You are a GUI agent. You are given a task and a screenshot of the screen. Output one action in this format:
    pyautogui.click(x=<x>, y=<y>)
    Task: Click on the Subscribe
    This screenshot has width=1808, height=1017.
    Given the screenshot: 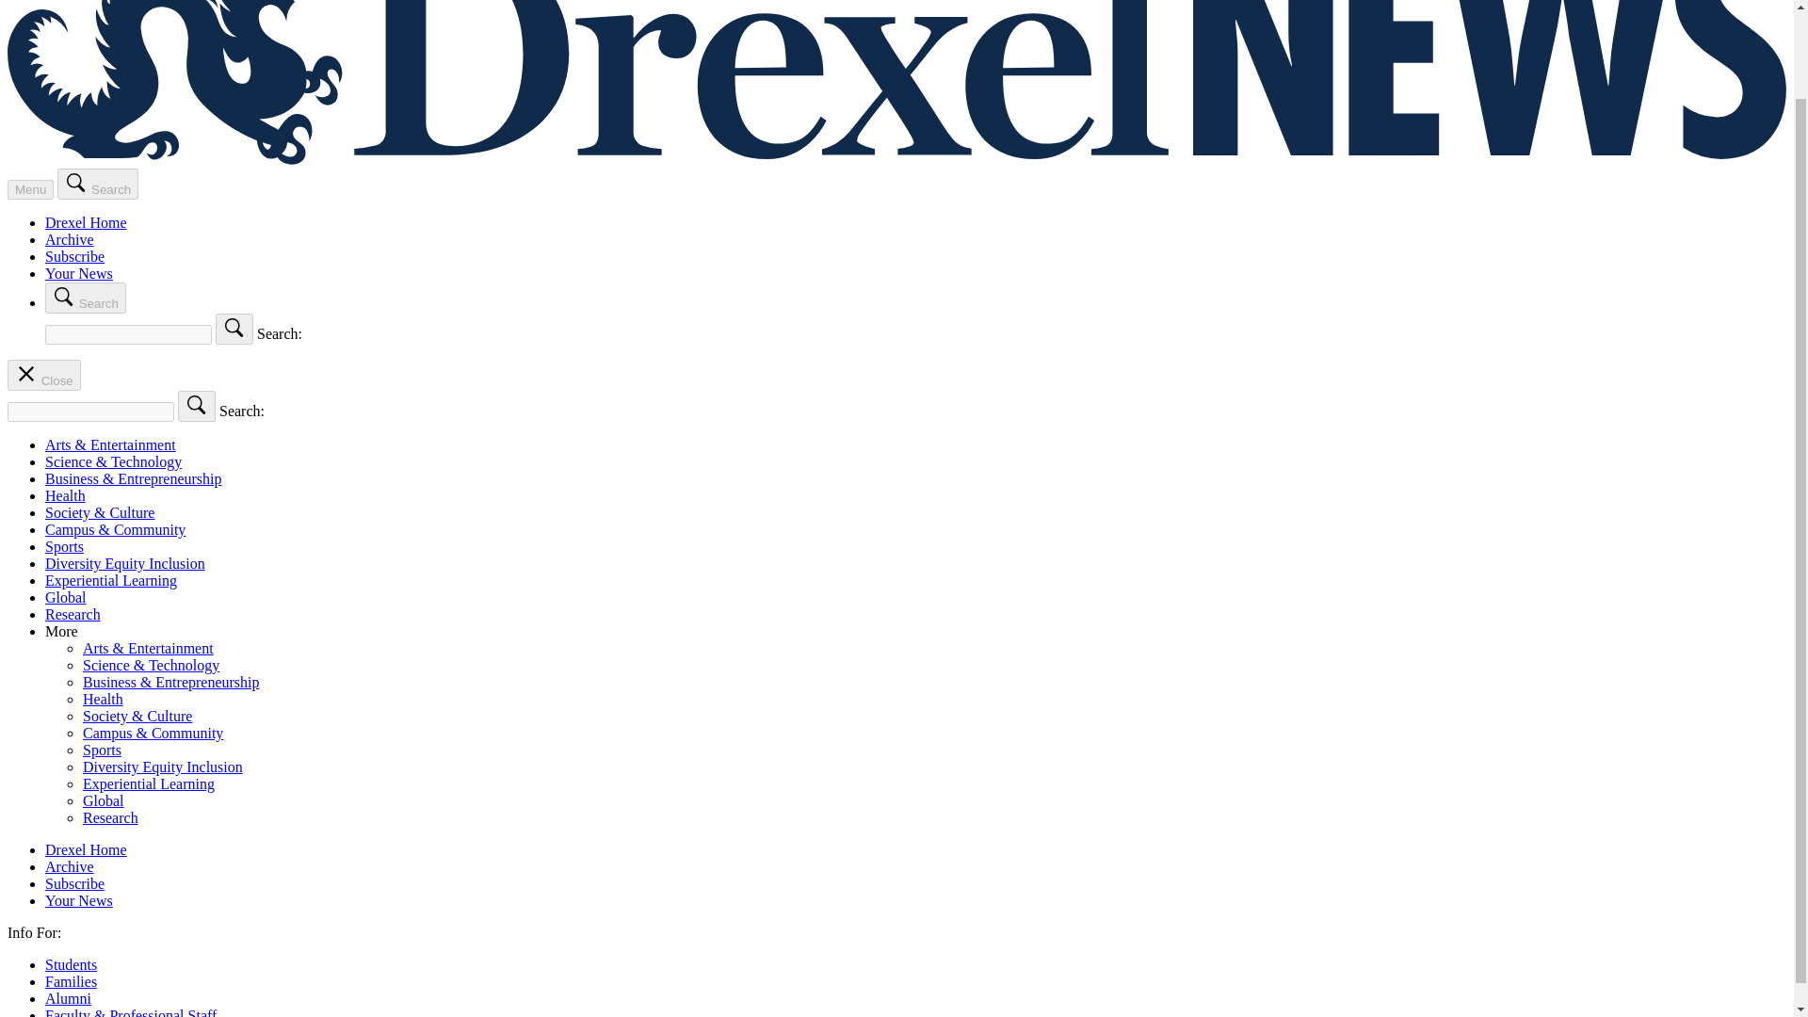 What is the action you would take?
    pyautogui.click(x=75, y=883)
    